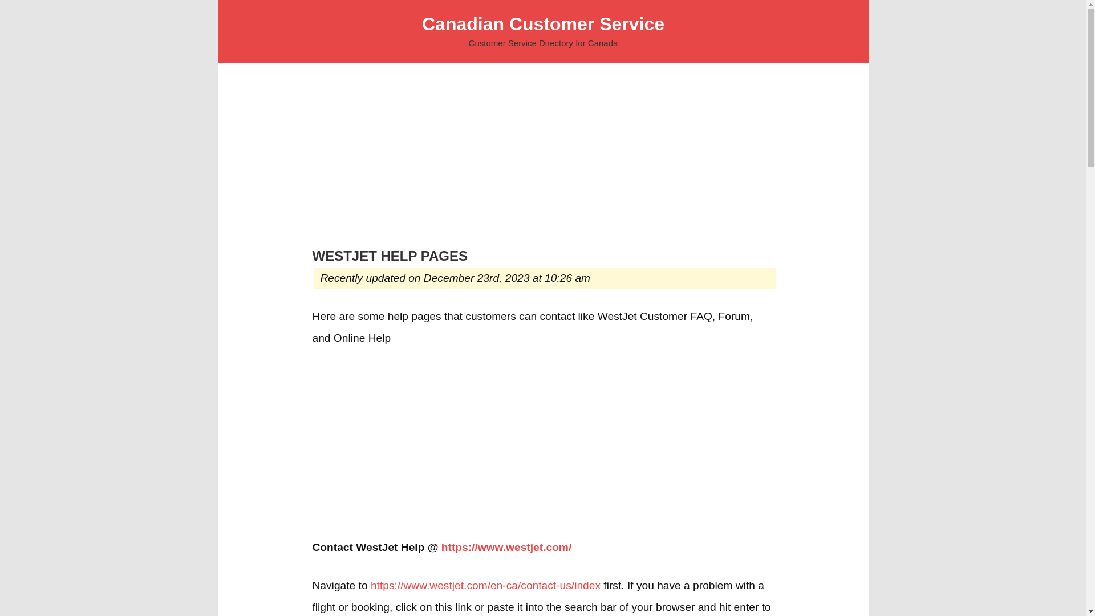 Image resolution: width=1095 pixels, height=616 pixels. What do you see at coordinates (543, 445) in the screenshot?
I see `Advertisement` at bounding box center [543, 445].